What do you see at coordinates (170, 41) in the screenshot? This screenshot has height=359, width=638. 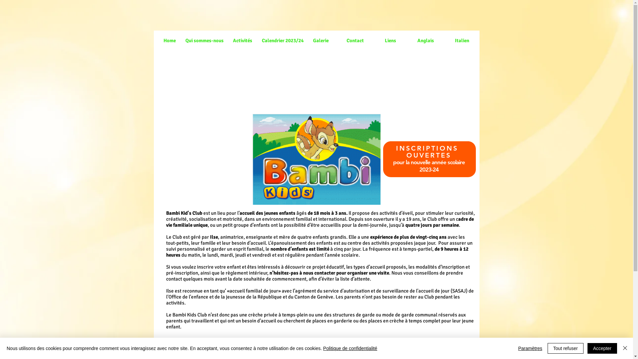 I see `Home` at bounding box center [170, 41].